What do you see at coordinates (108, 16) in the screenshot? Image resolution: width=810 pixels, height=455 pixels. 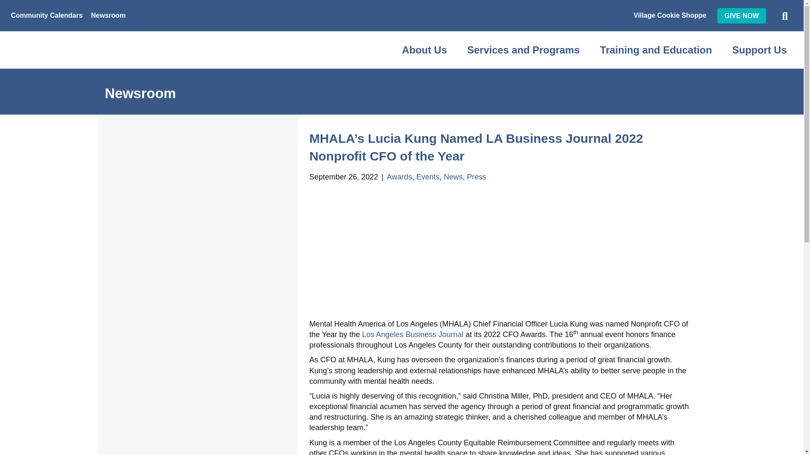 I see `Newsroom` at bounding box center [108, 16].